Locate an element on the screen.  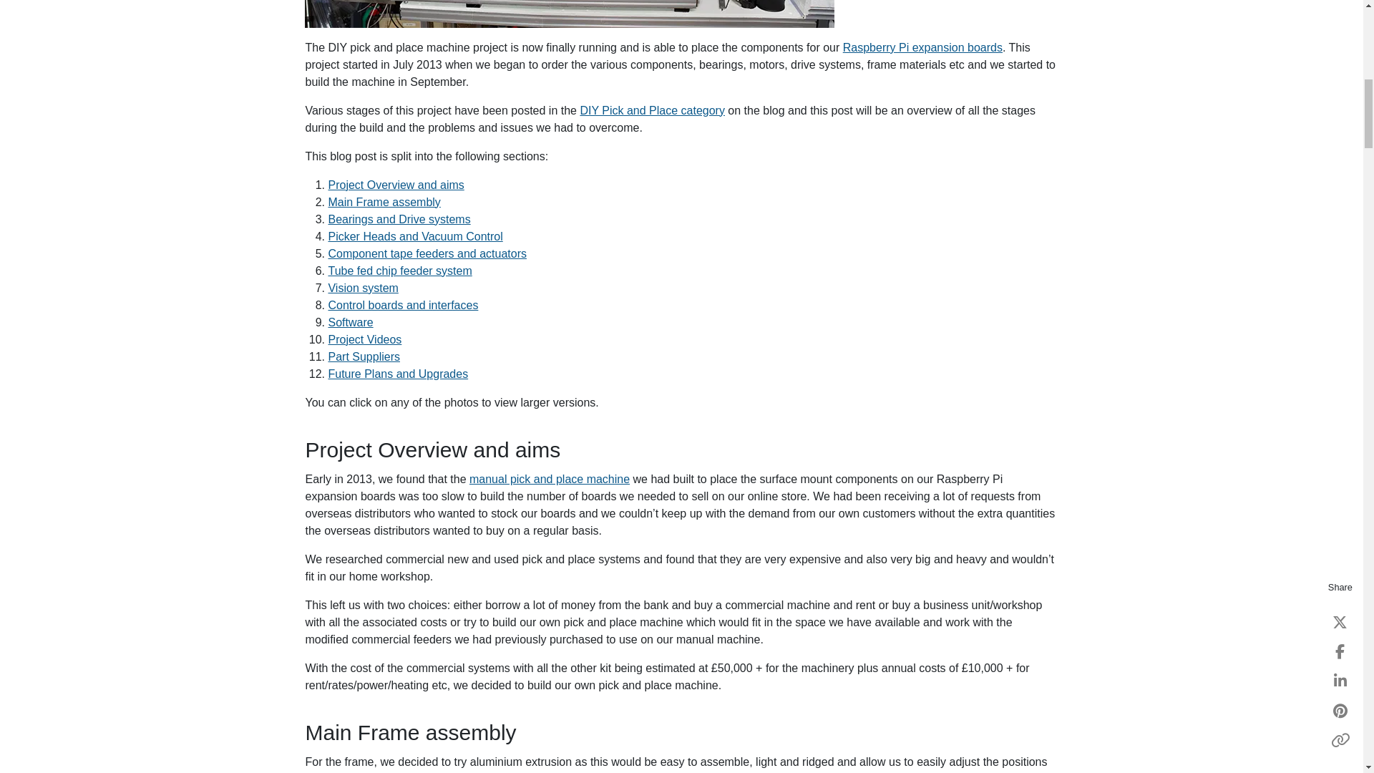
manual pick and place machine is located at coordinates (550, 479).